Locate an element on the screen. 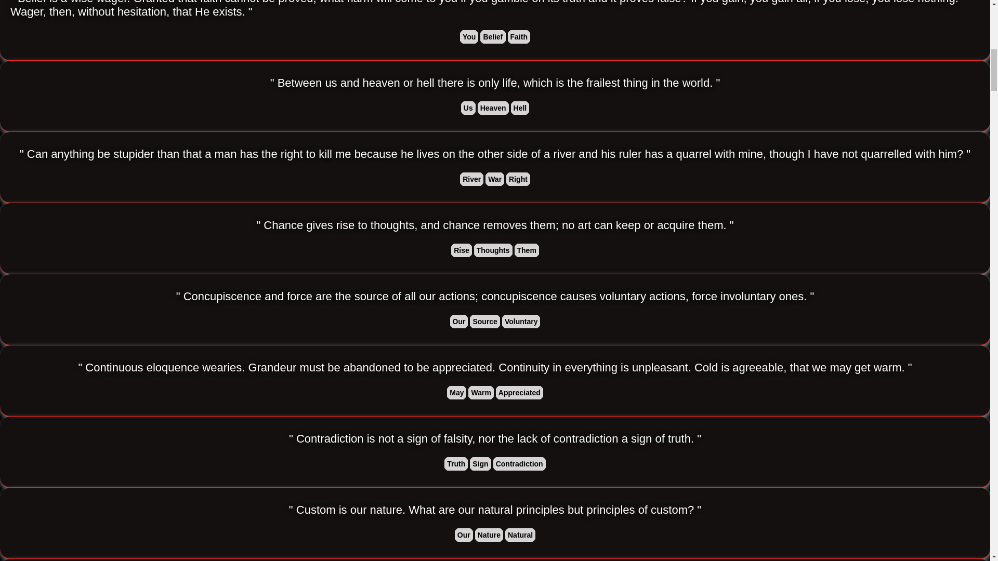  River is located at coordinates (471, 179).